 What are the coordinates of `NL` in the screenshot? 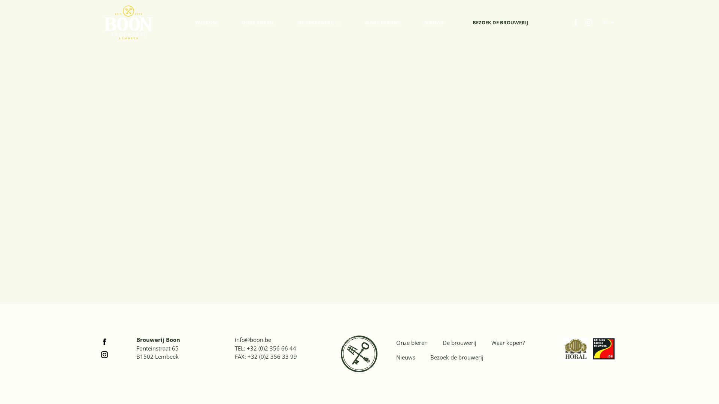 It's located at (609, 22).